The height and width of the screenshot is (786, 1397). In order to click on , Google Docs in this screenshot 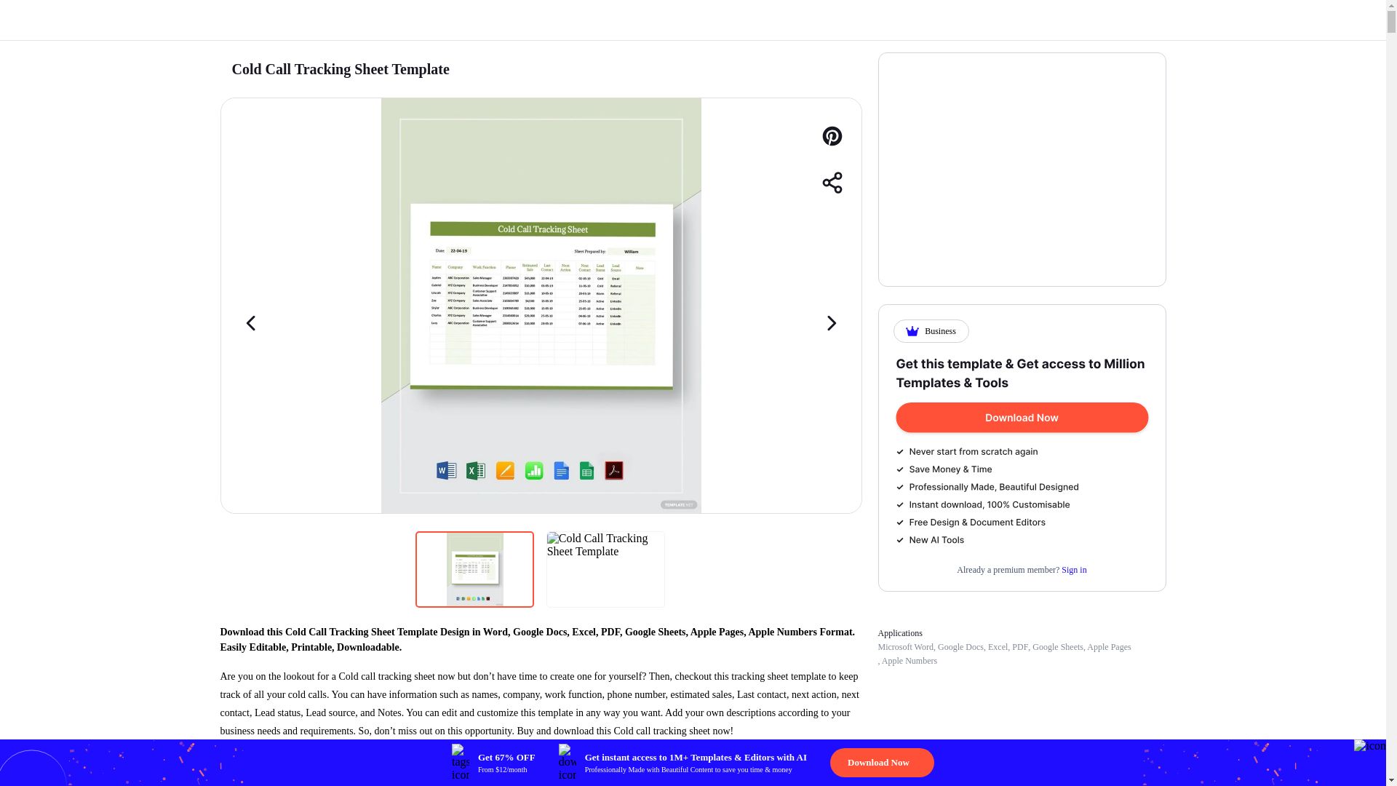, I will do `click(958, 647)`.